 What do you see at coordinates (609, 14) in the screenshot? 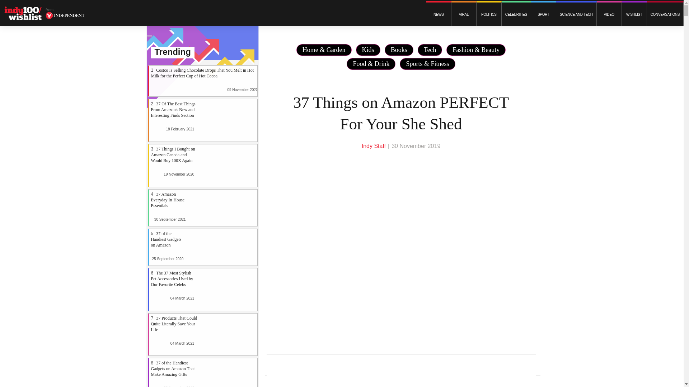
I see `Video` at bounding box center [609, 14].